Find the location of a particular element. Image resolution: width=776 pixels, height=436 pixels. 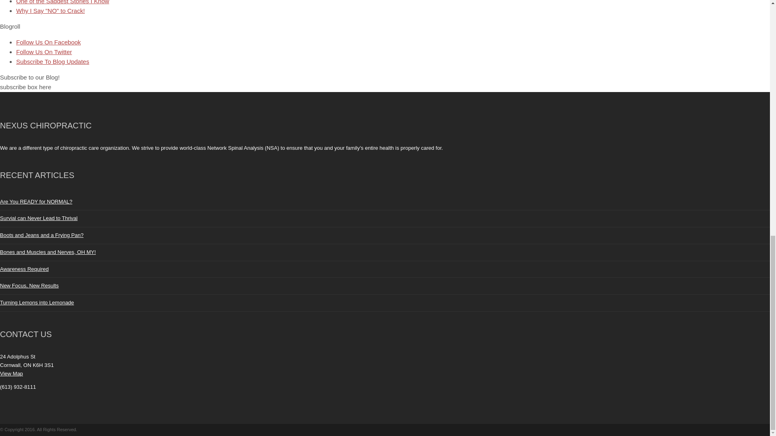

Follow Us On Twitter is located at coordinates (44, 52).